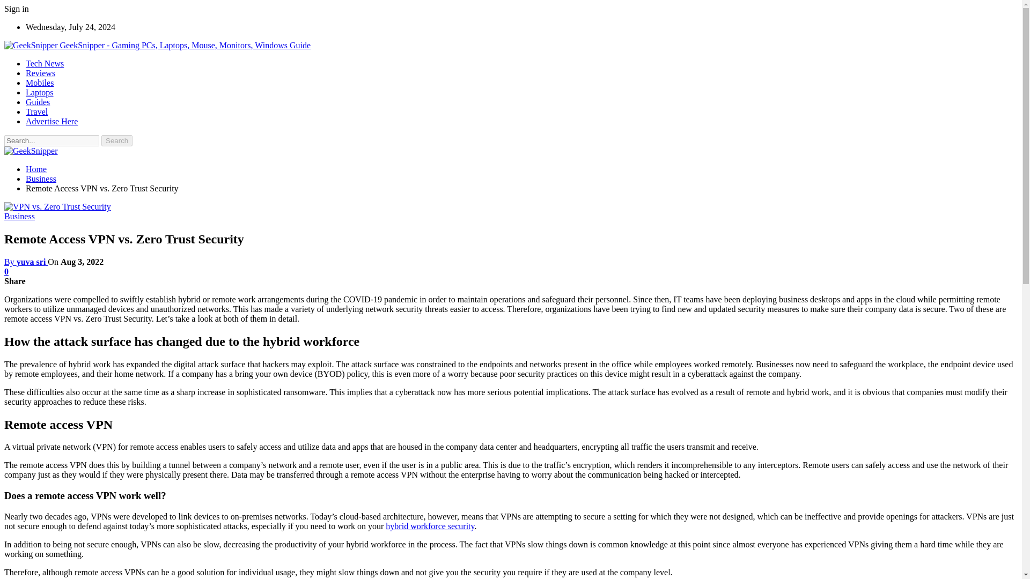 The width and height of the screenshot is (1030, 579). I want to click on Laptops, so click(40, 92).